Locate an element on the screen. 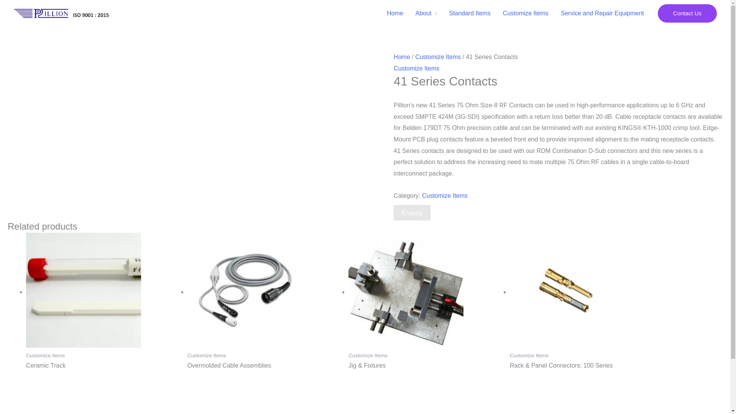  Customize Items is located at coordinates (526, 13).